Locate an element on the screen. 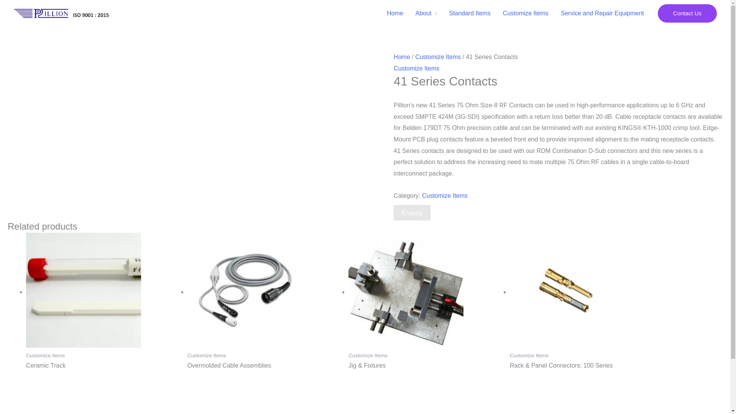  Customize Items is located at coordinates (526, 13).